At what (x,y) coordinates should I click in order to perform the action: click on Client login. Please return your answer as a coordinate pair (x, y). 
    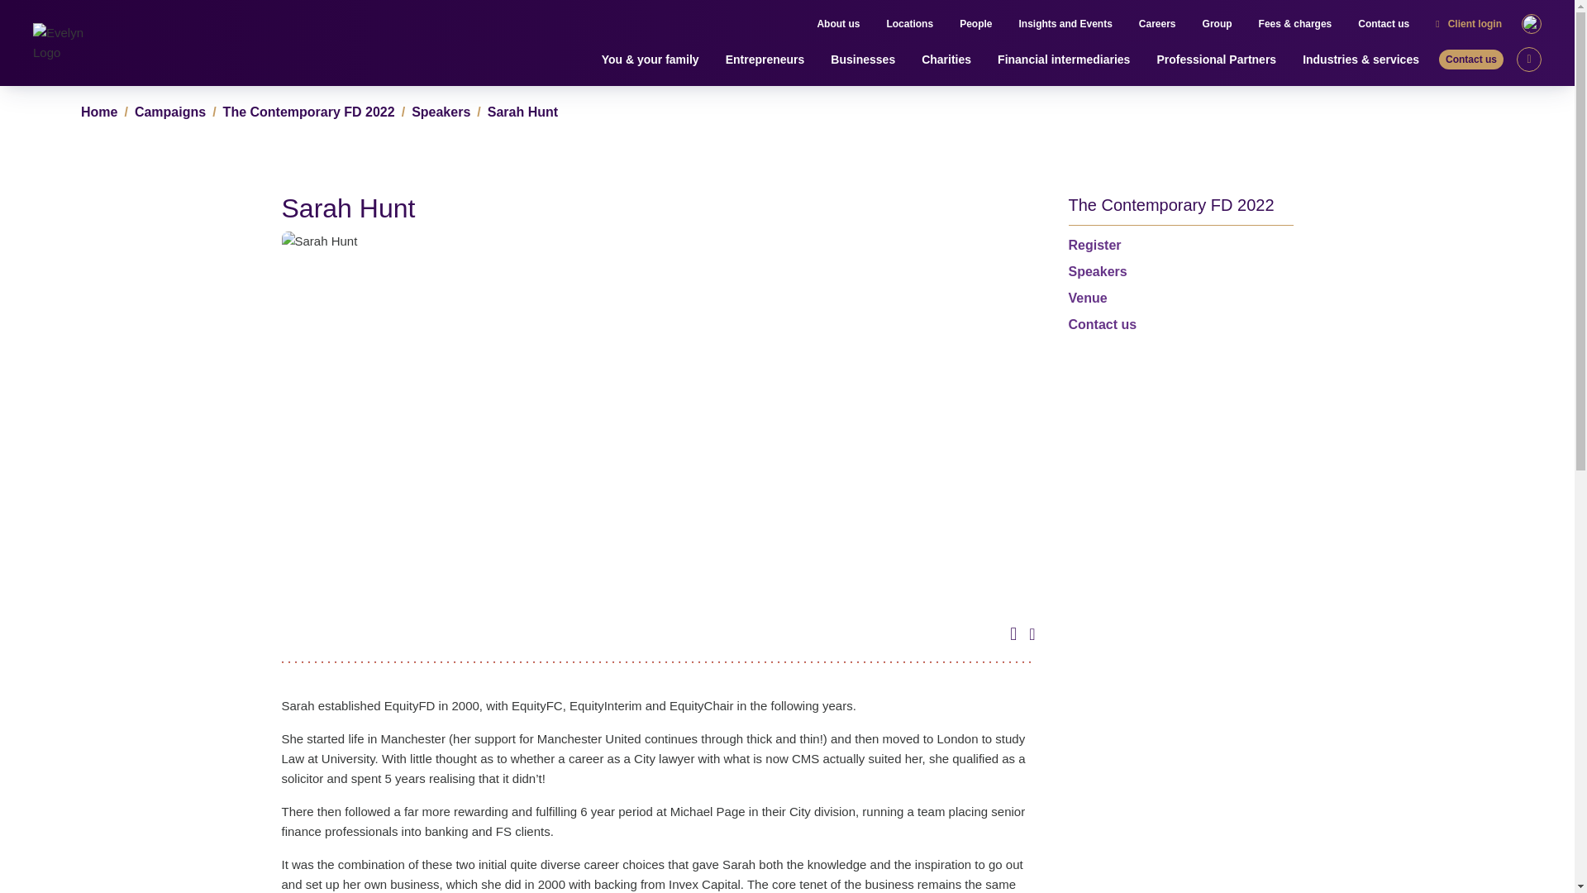
    Looking at the image, I should click on (1469, 24).